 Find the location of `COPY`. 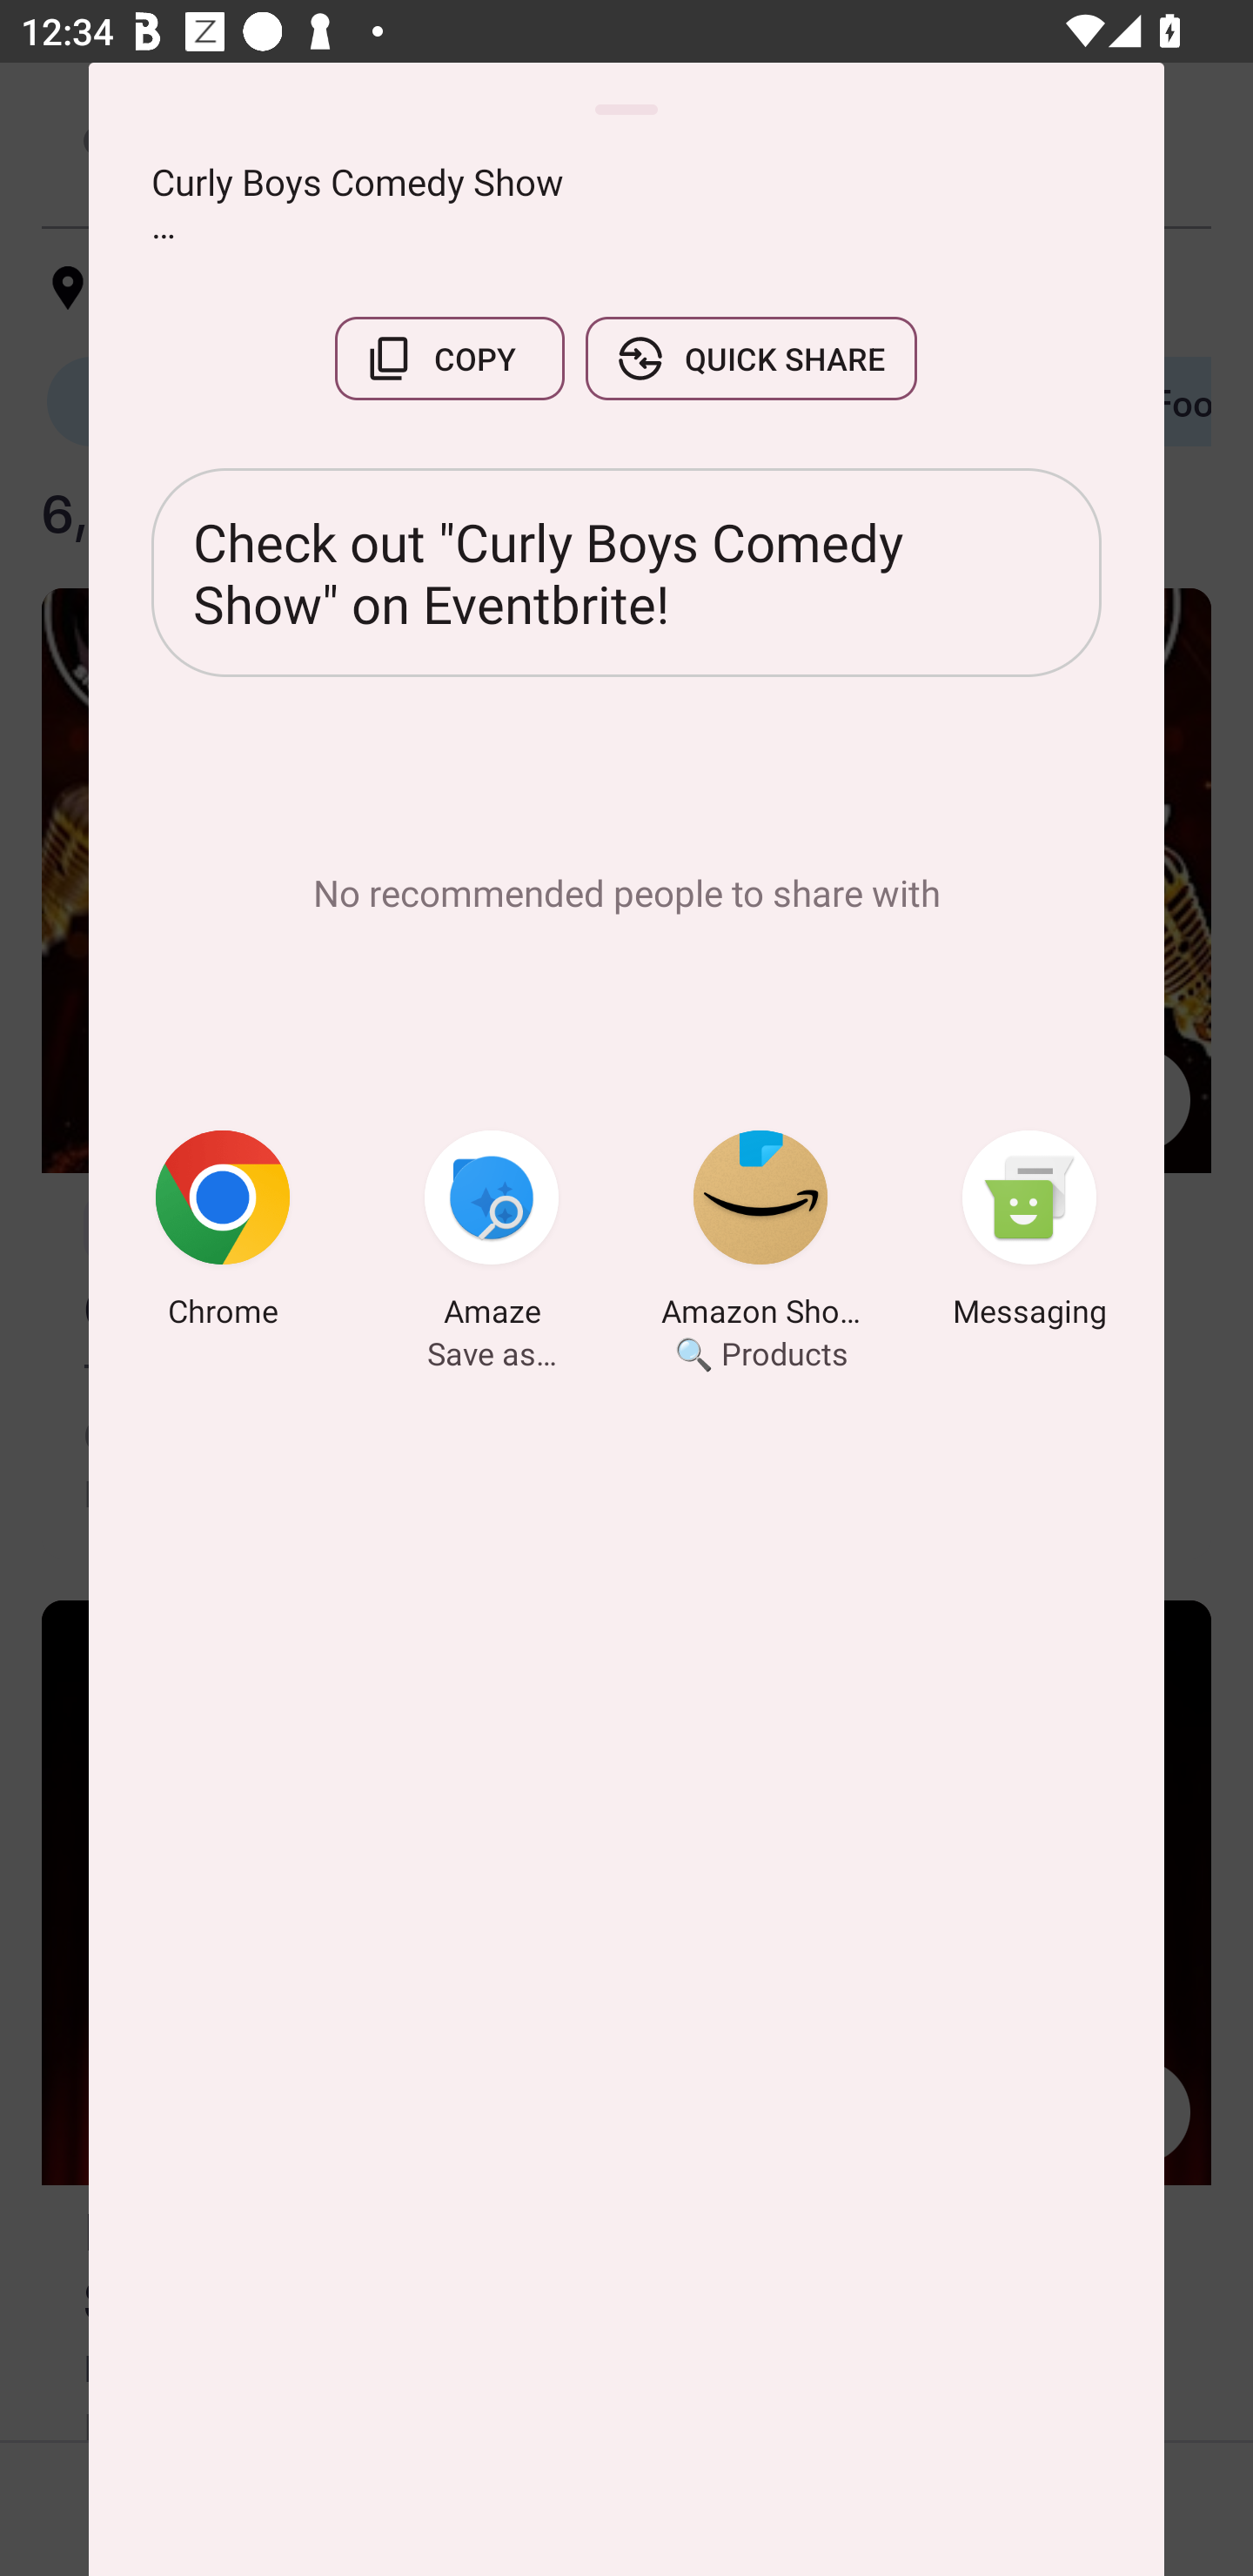

COPY is located at coordinates (449, 359).